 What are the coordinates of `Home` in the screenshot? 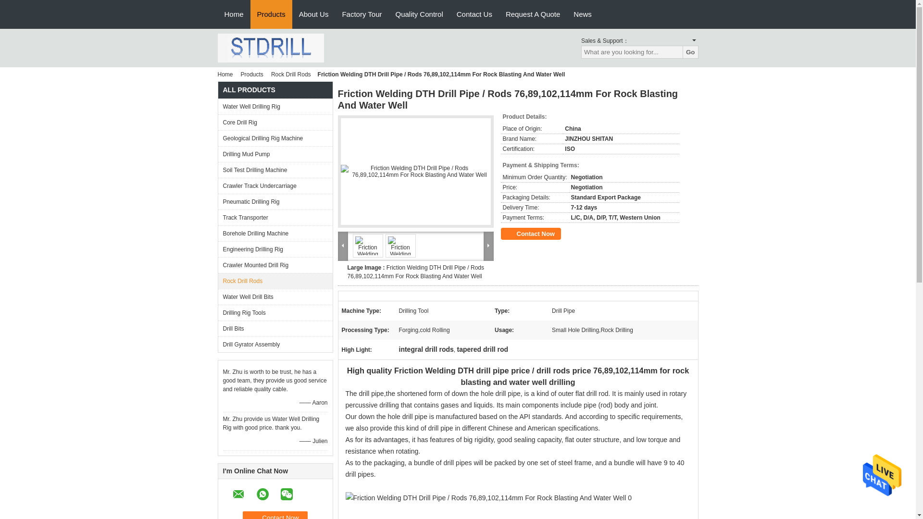 It's located at (226, 74).